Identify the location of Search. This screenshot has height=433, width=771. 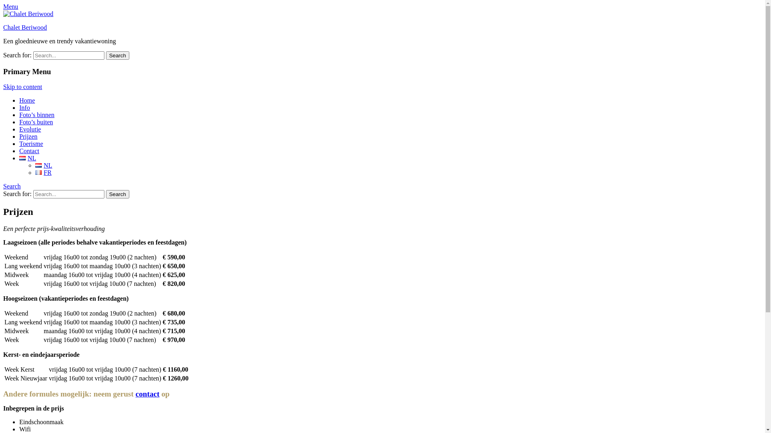
(118, 194).